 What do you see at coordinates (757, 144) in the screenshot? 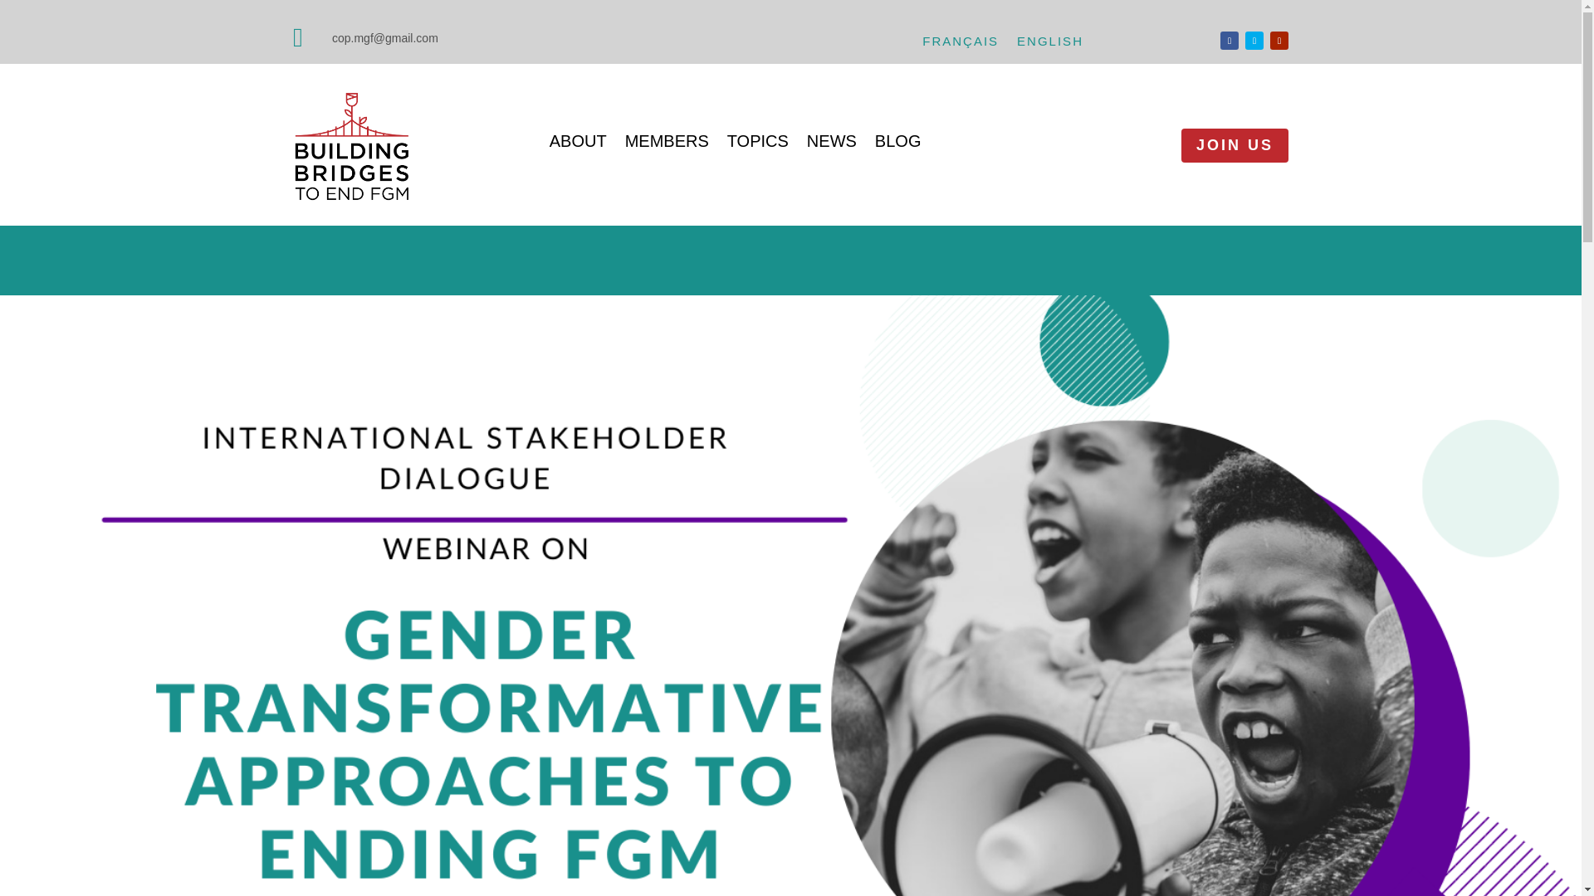
I see `TOPICS` at bounding box center [757, 144].